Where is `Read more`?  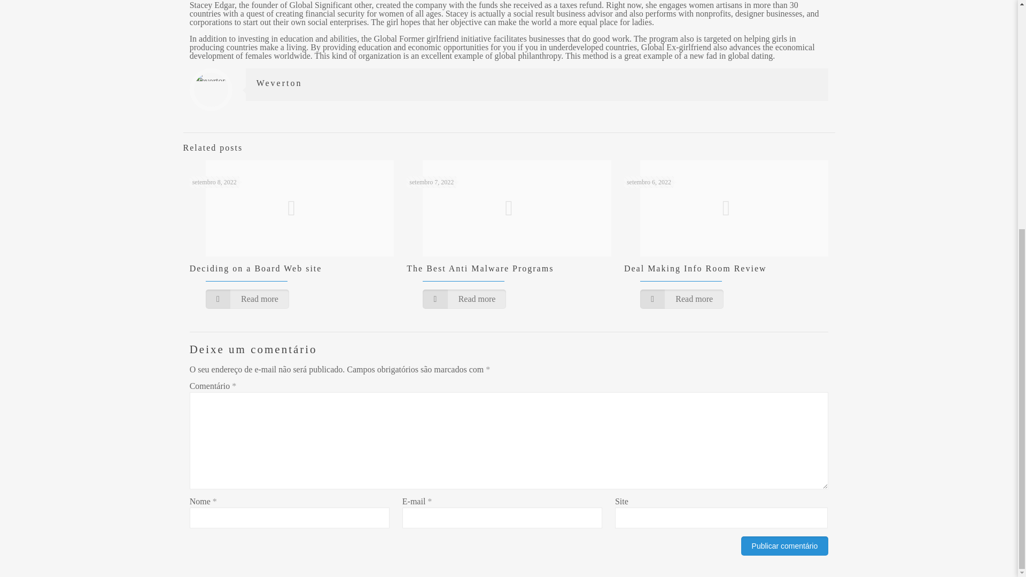
Read more is located at coordinates (682, 299).